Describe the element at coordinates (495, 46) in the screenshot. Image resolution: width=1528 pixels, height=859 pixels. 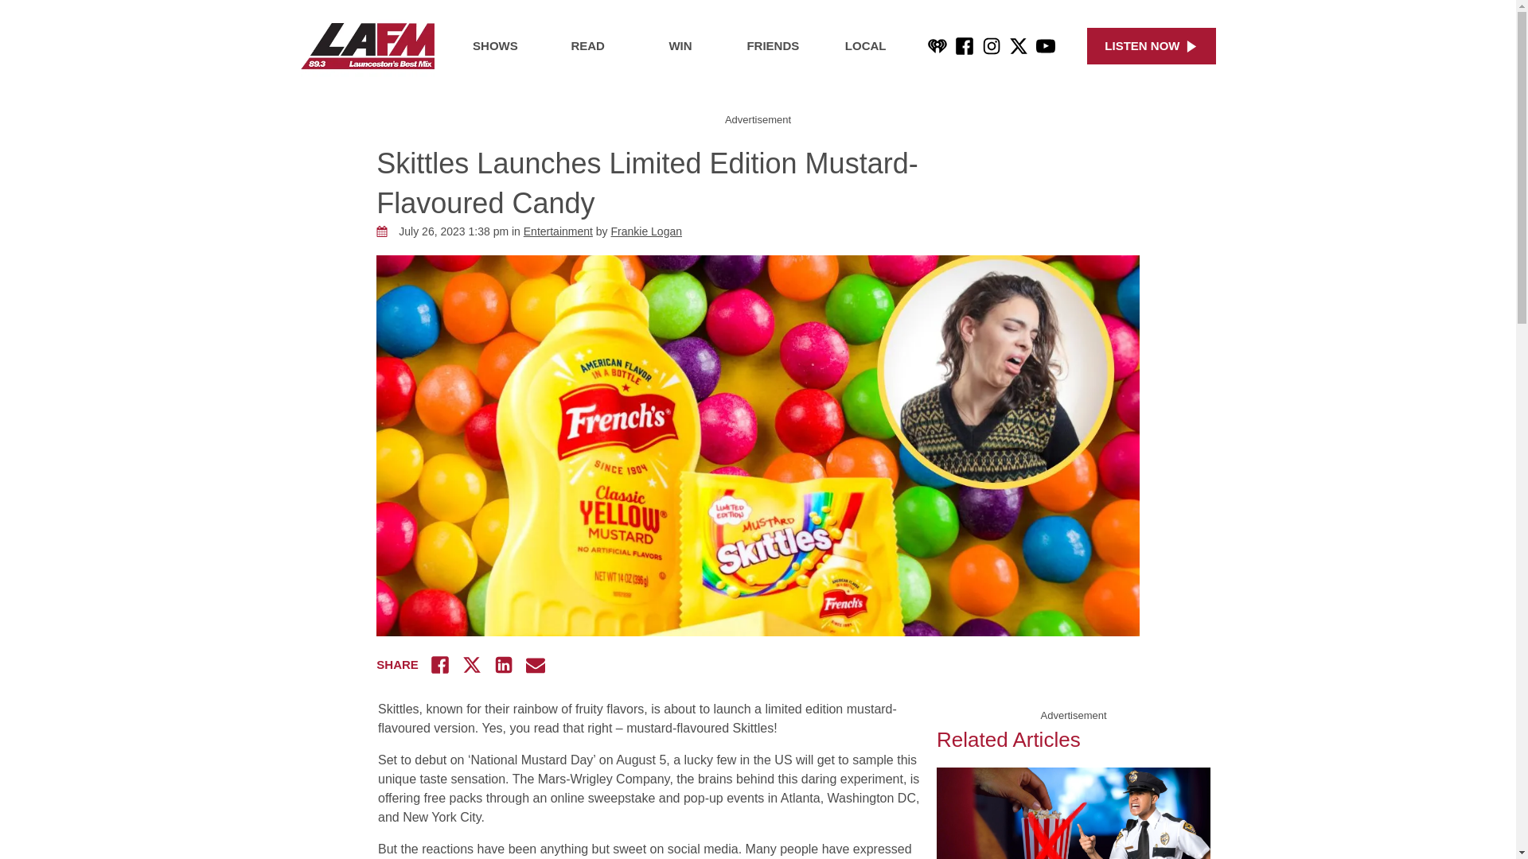
I see `SHOWS` at that location.